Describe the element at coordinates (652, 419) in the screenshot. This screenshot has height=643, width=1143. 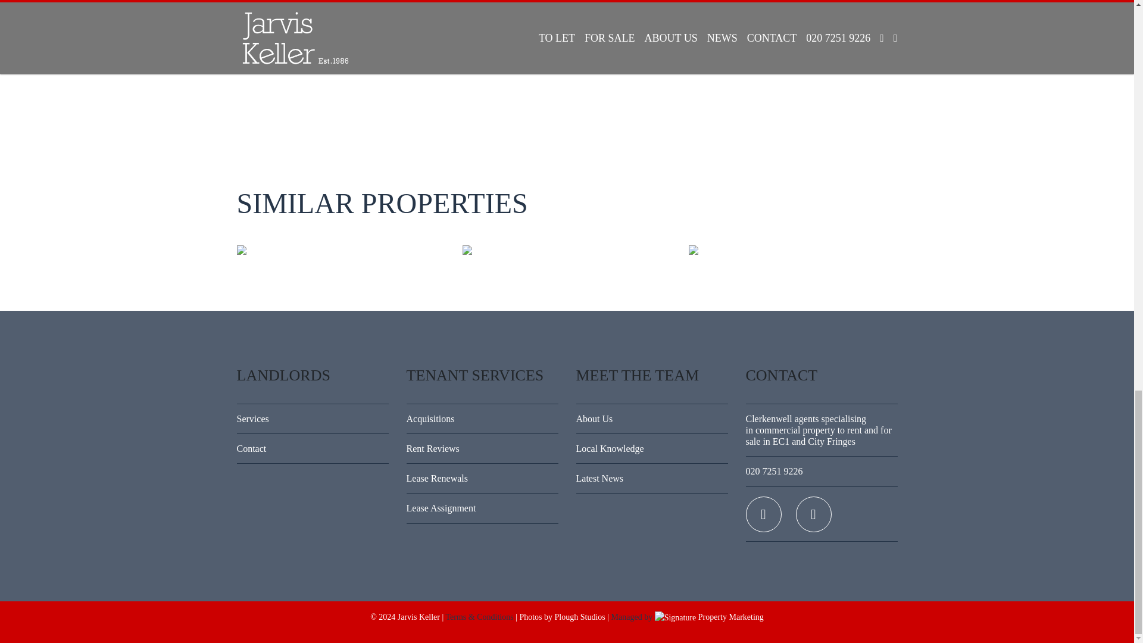
I see `About Us` at that location.